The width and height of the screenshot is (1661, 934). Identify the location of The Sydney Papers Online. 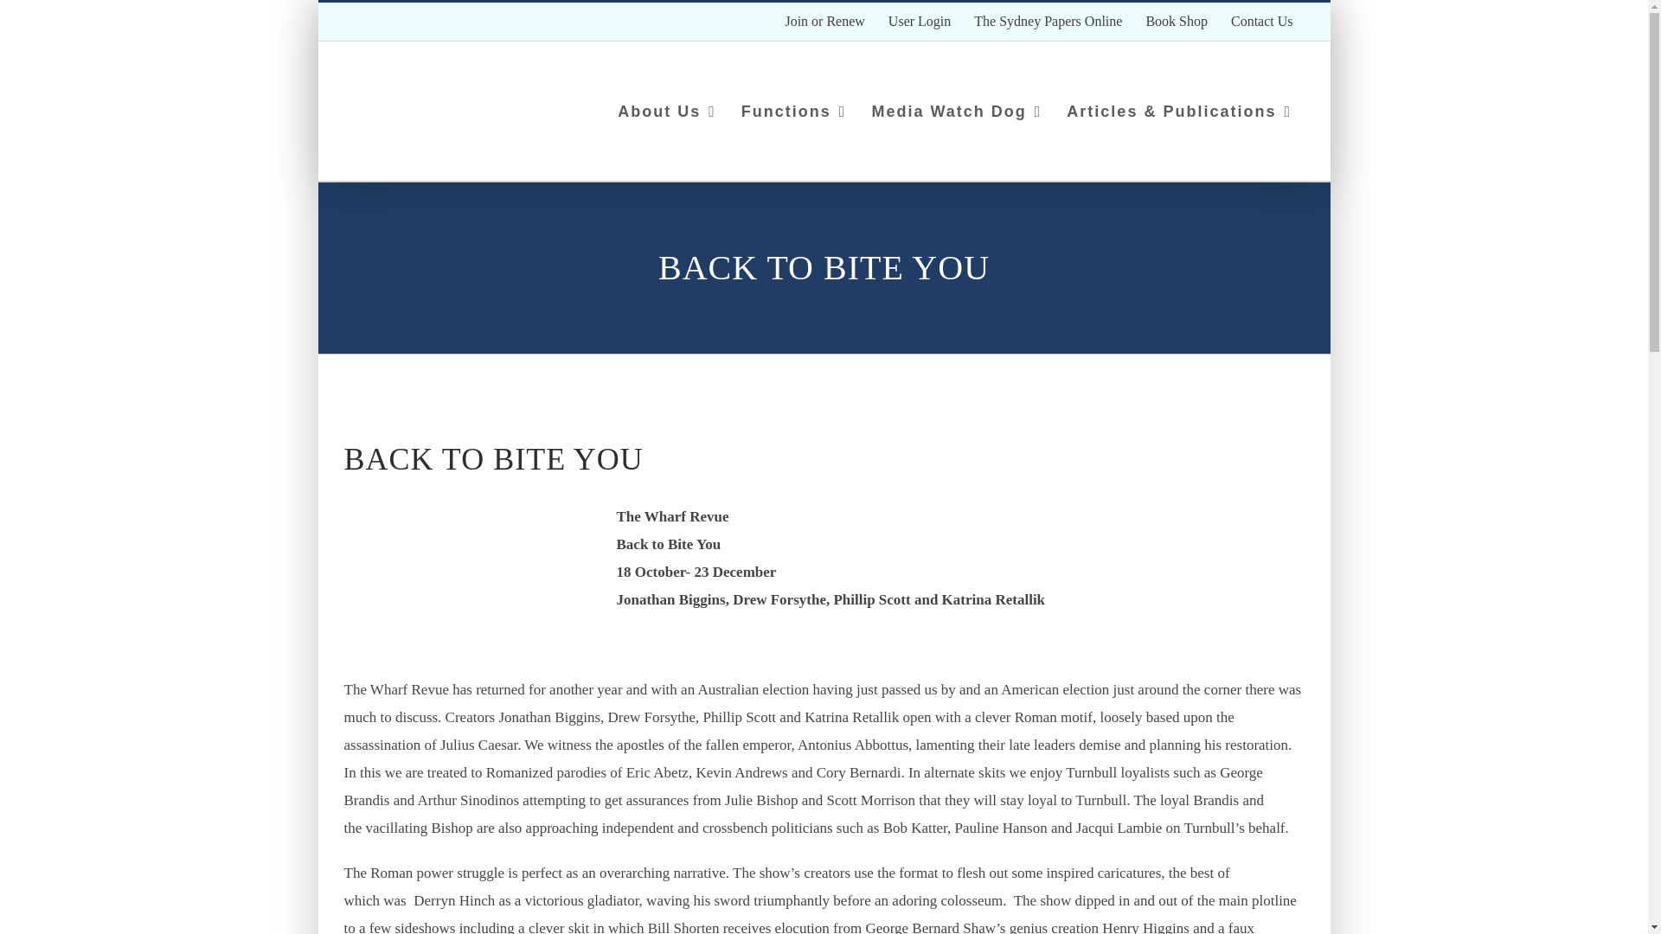
(1048, 22).